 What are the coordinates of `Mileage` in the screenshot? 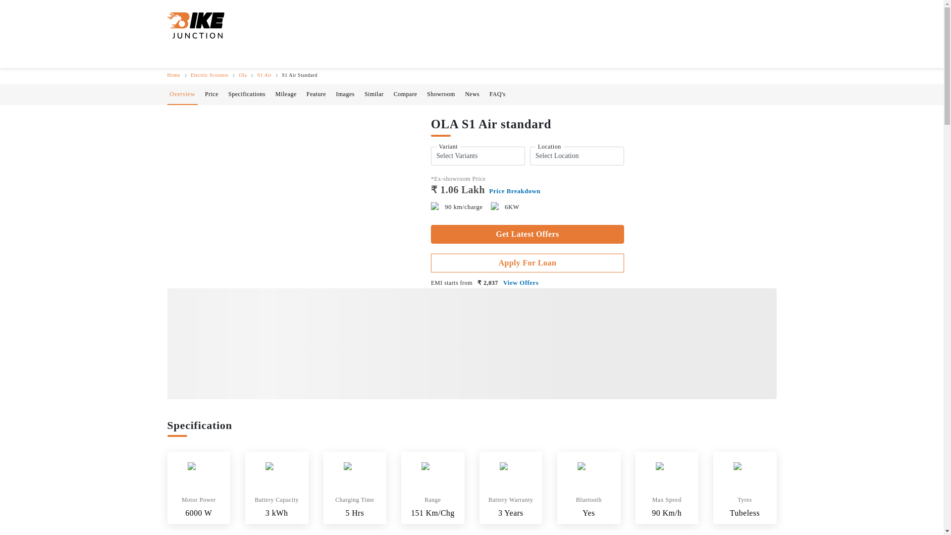 It's located at (286, 94).